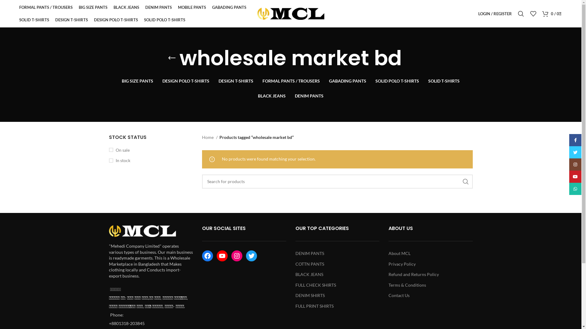 This screenshot has height=329, width=586. I want to click on FORMAL PANTS / TROUSERS, so click(46, 7).